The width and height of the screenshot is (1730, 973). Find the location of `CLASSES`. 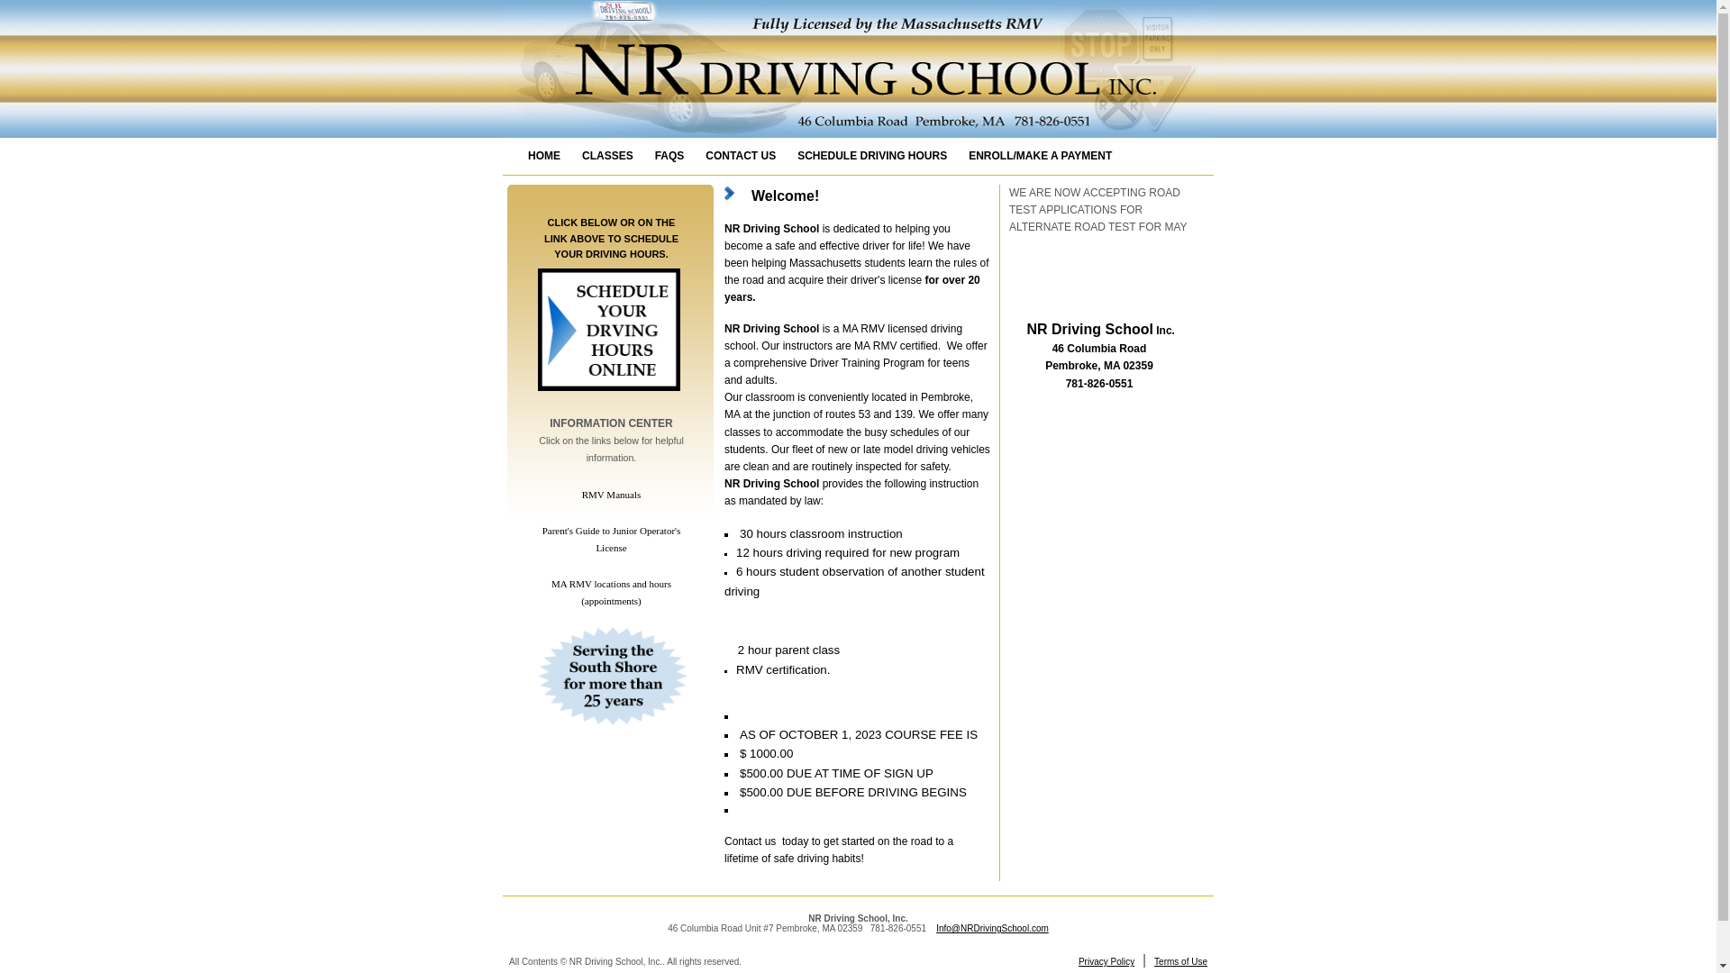

CLASSES is located at coordinates (607, 156).